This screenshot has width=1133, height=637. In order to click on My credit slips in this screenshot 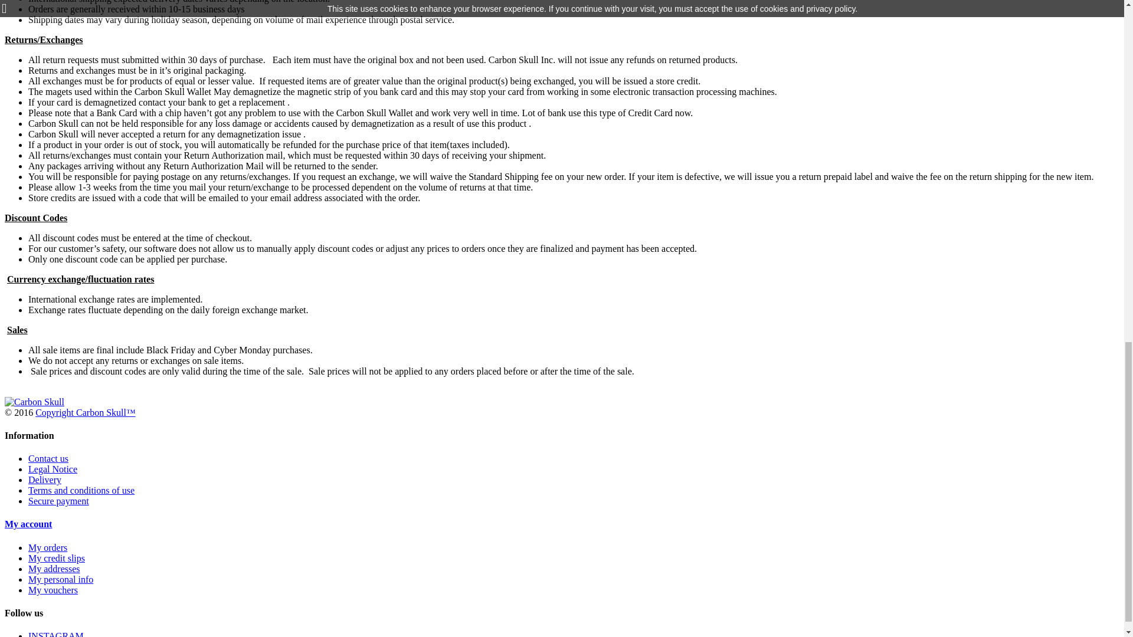, I will do `click(57, 558)`.